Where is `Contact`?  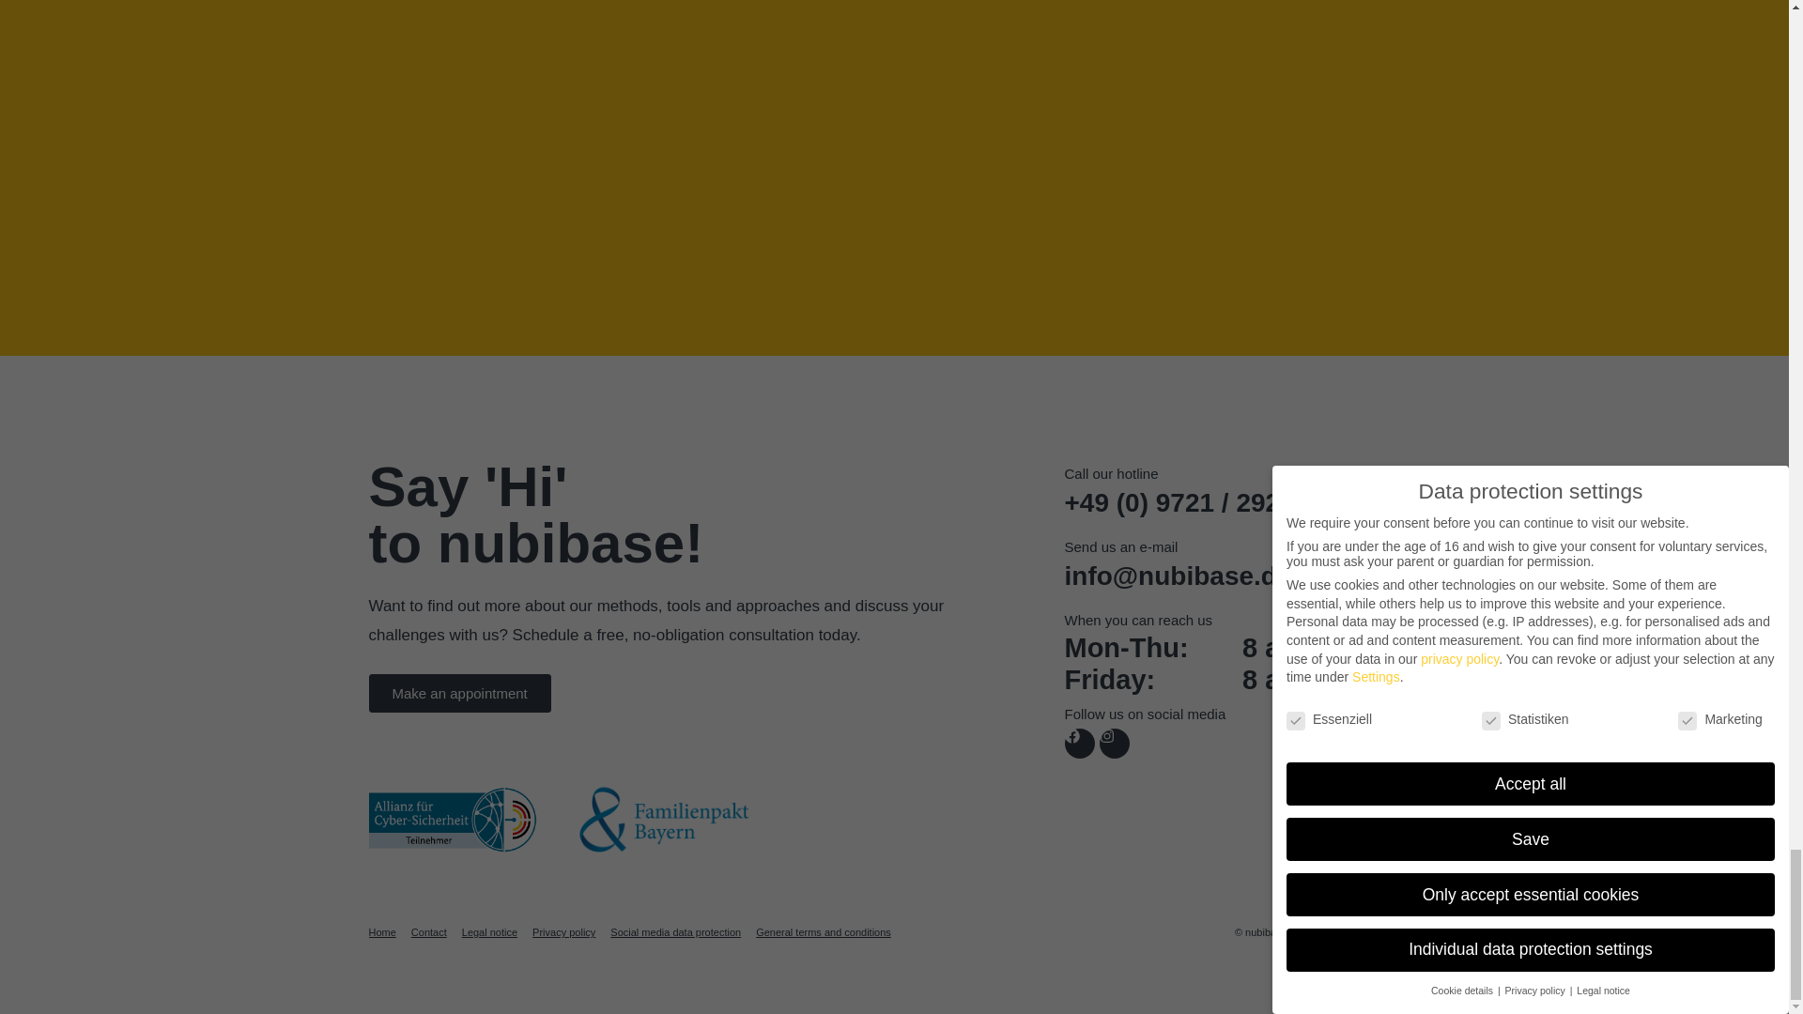 Contact is located at coordinates (428, 932).